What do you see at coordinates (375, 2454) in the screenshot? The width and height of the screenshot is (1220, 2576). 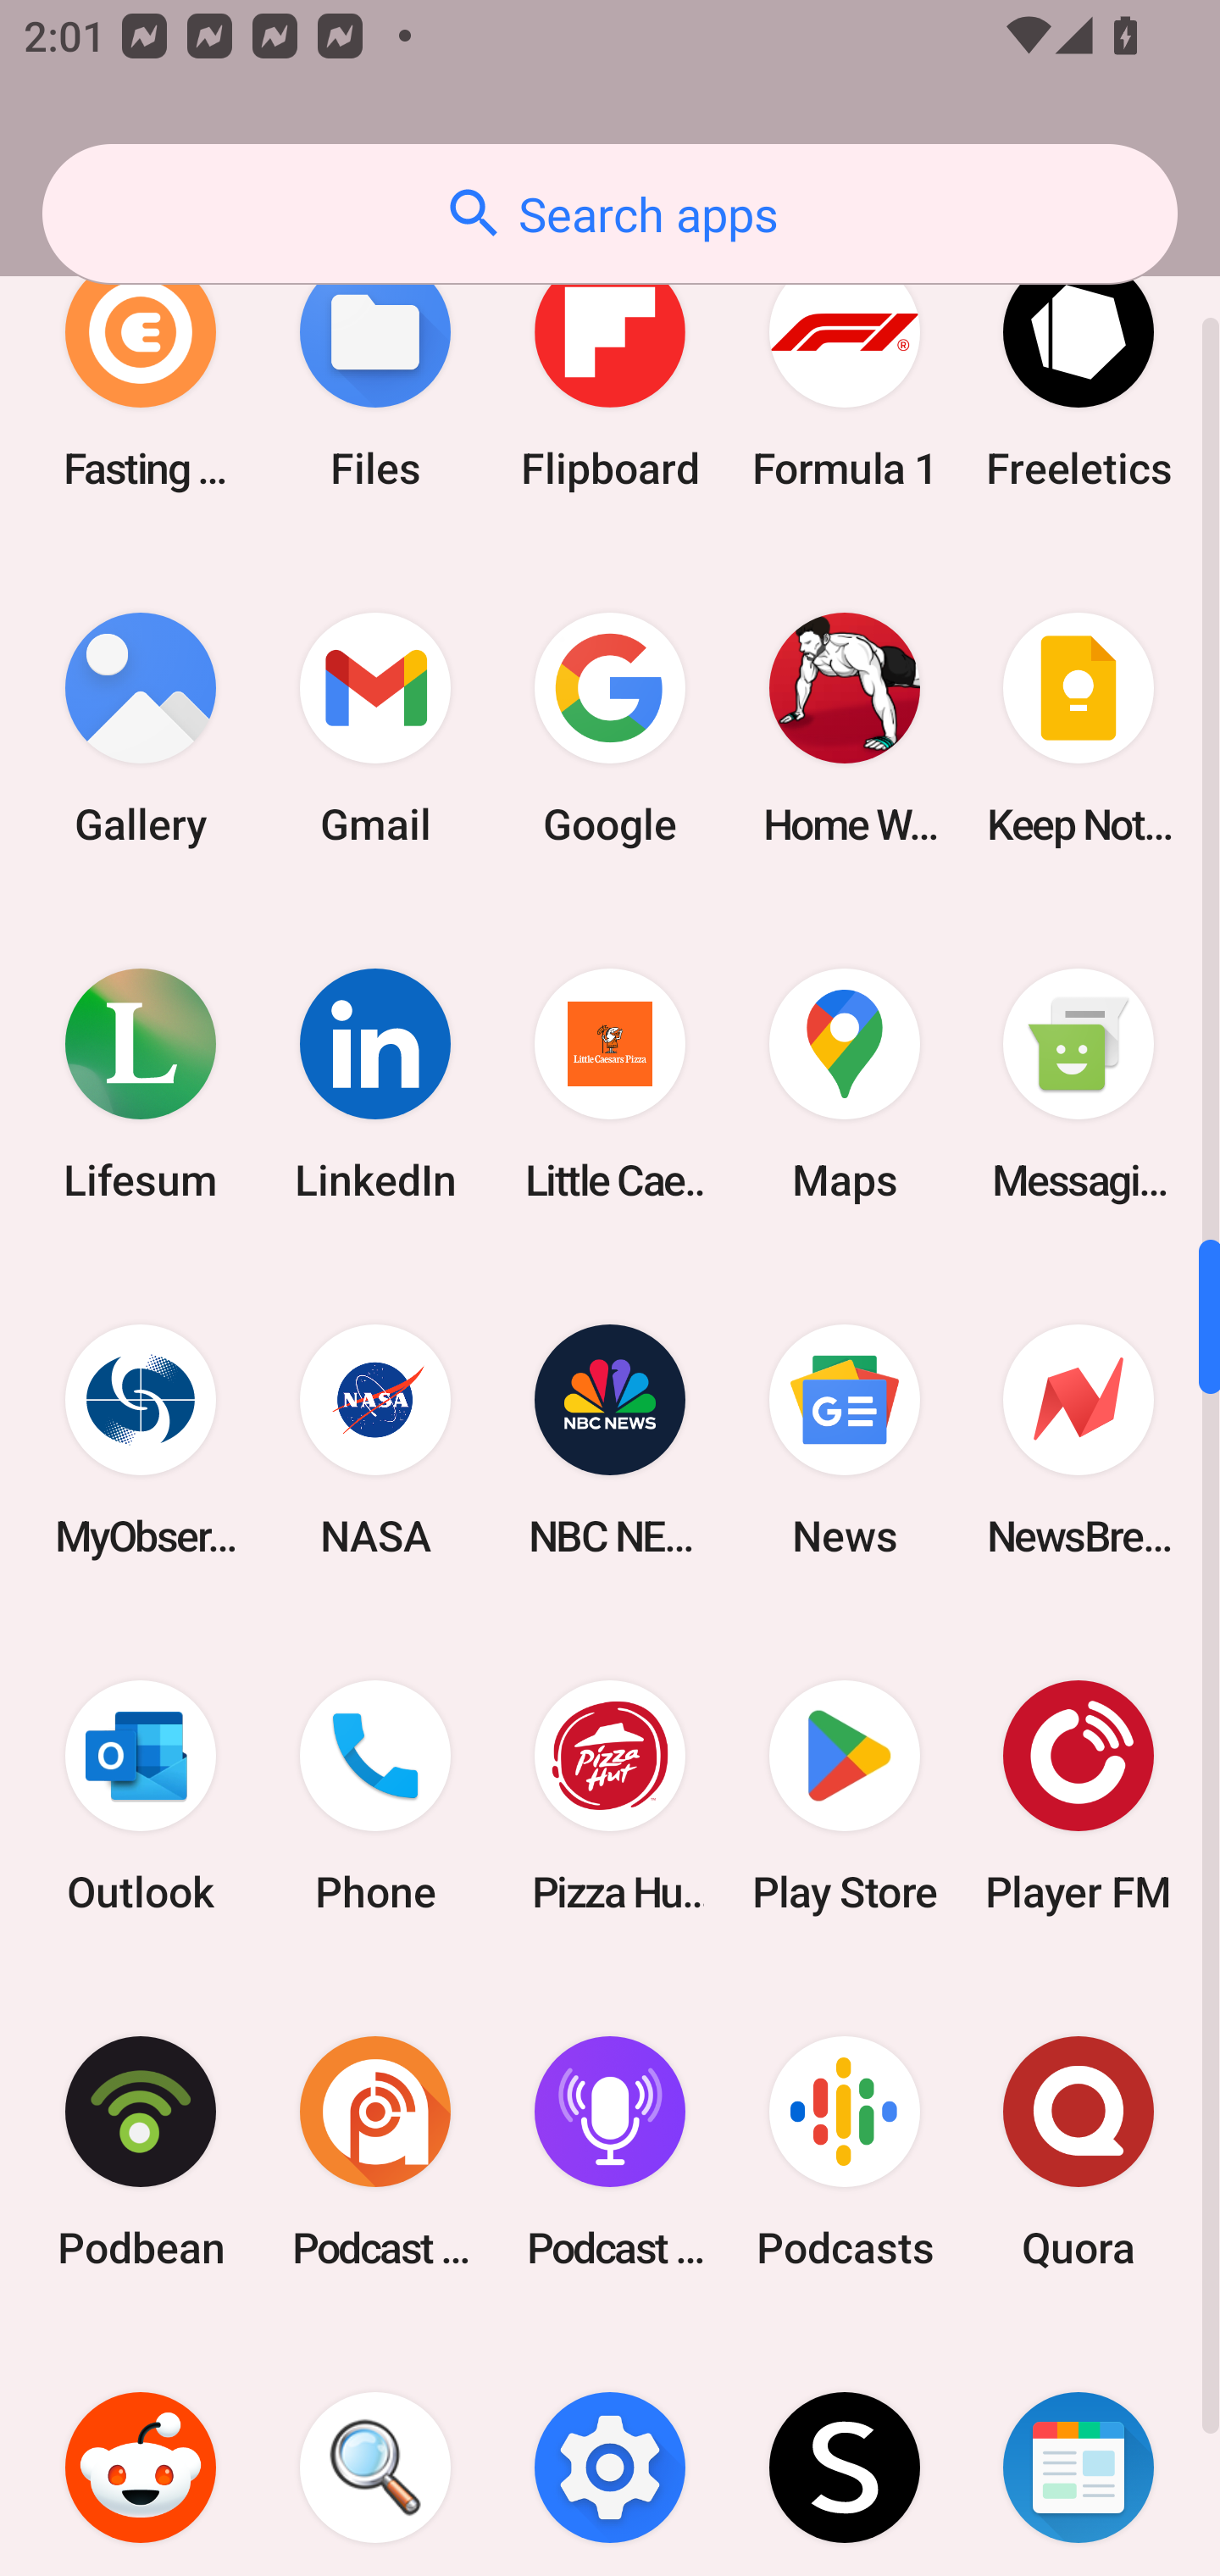 I see `Search` at bounding box center [375, 2454].